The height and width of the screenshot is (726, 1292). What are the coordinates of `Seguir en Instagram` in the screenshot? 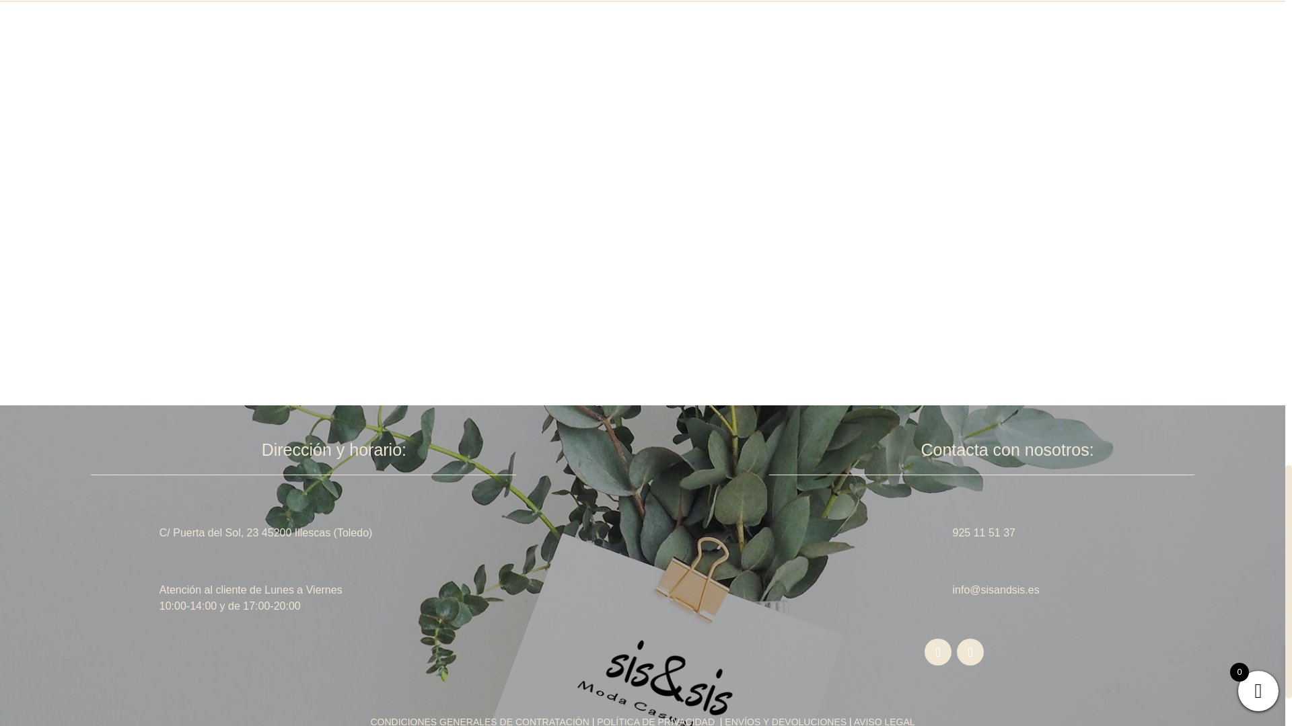 It's located at (970, 652).